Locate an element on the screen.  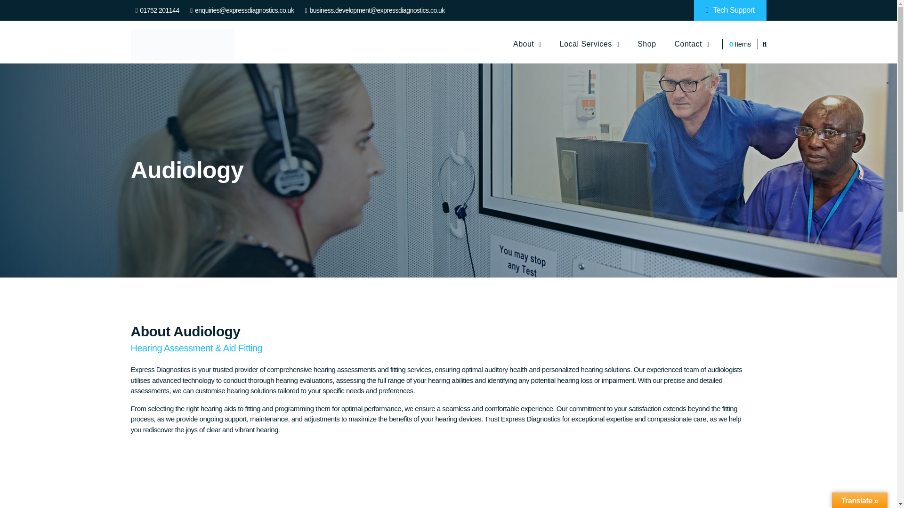
01752 201144 is located at coordinates (157, 10).